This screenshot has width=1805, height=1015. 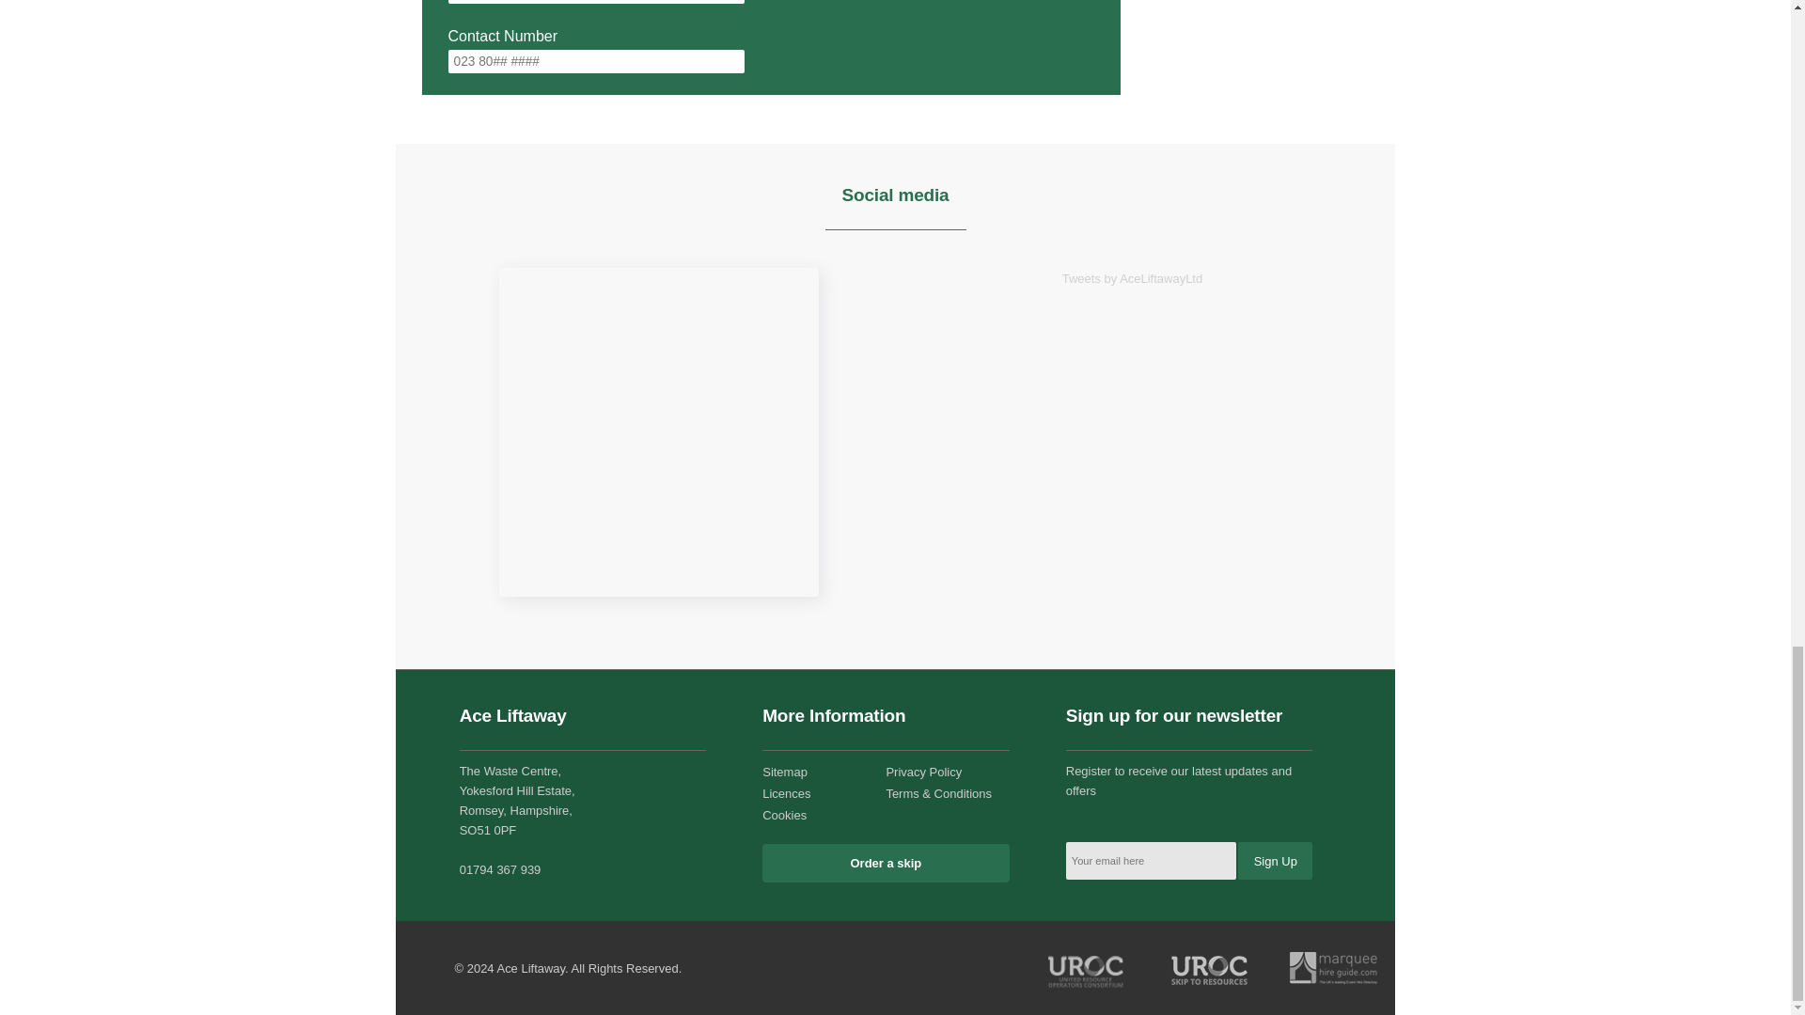 What do you see at coordinates (1333, 968) in the screenshot?
I see `logo1` at bounding box center [1333, 968].